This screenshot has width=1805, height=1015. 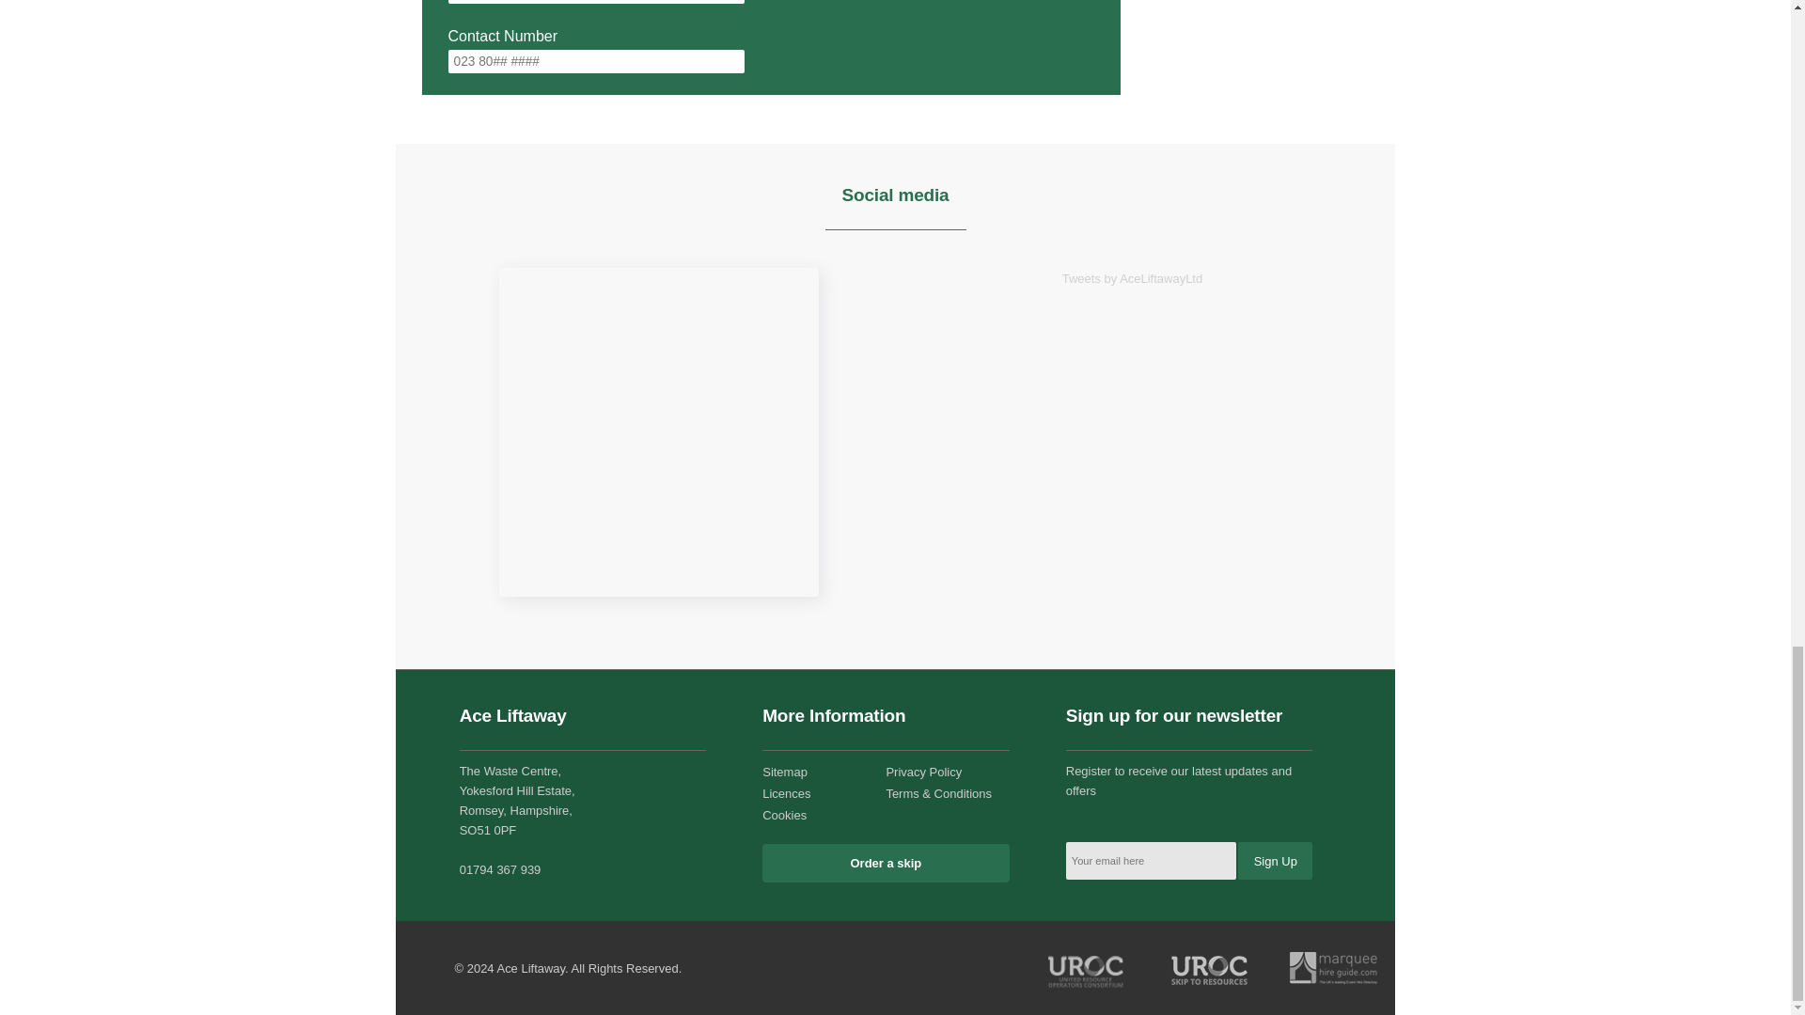 What do you see at coordinates (1333, 968) in the screenshot?
I see `logo1` at bounding box center [1333, 968].